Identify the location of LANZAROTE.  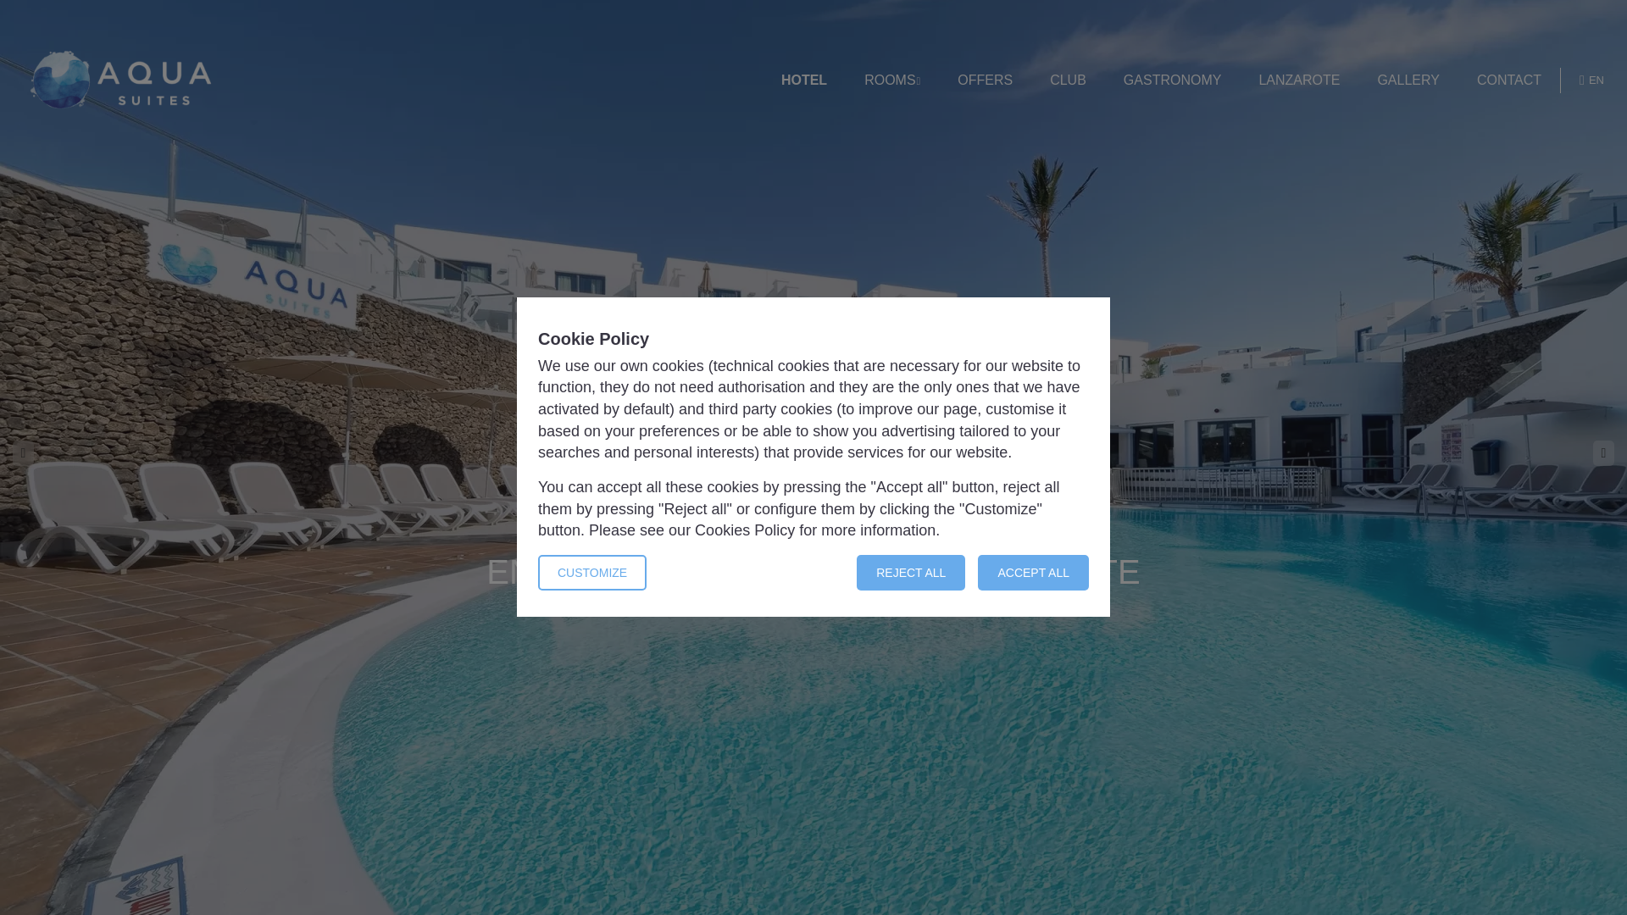
(1298, 80).